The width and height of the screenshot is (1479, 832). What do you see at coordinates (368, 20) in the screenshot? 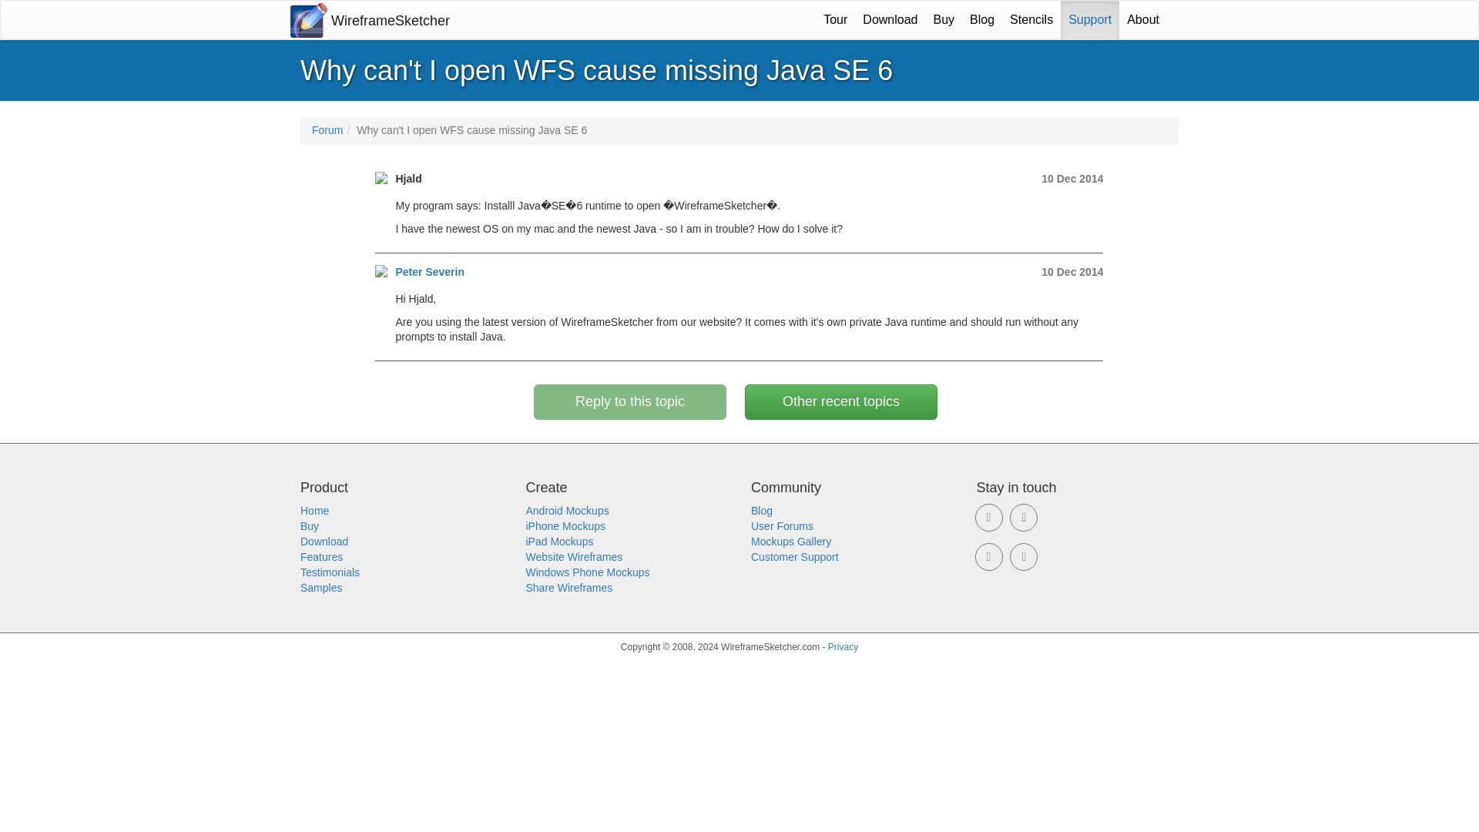
I see `WireframeSketcher` at bounding box center [368, 20].